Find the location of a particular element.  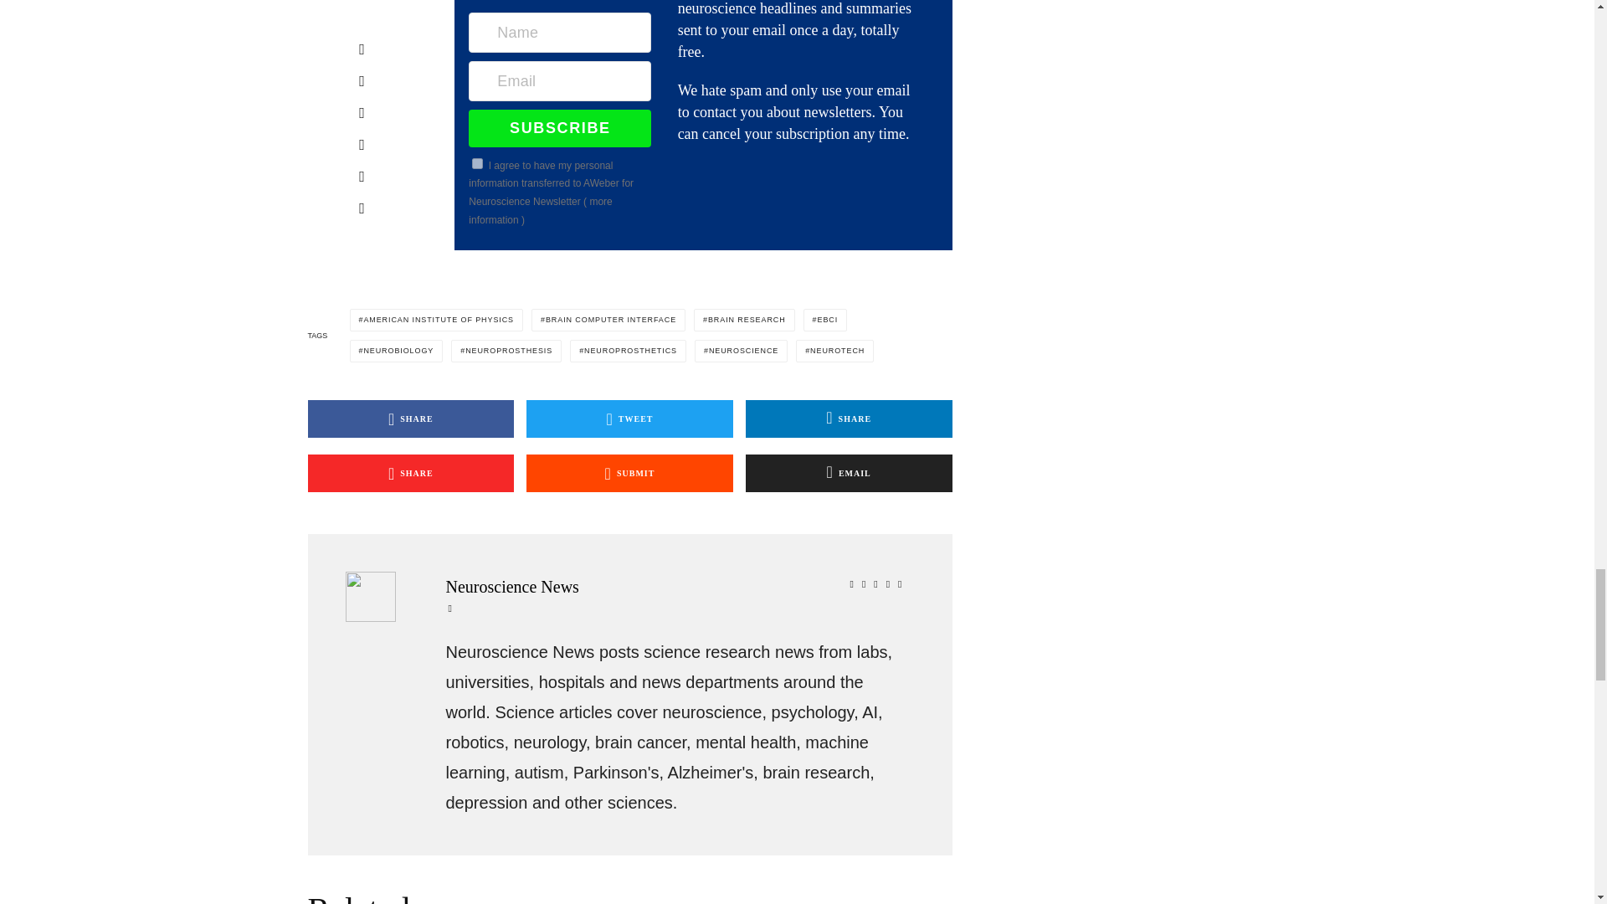

NEUROSCIENCE is located at coordinates (740, 352).